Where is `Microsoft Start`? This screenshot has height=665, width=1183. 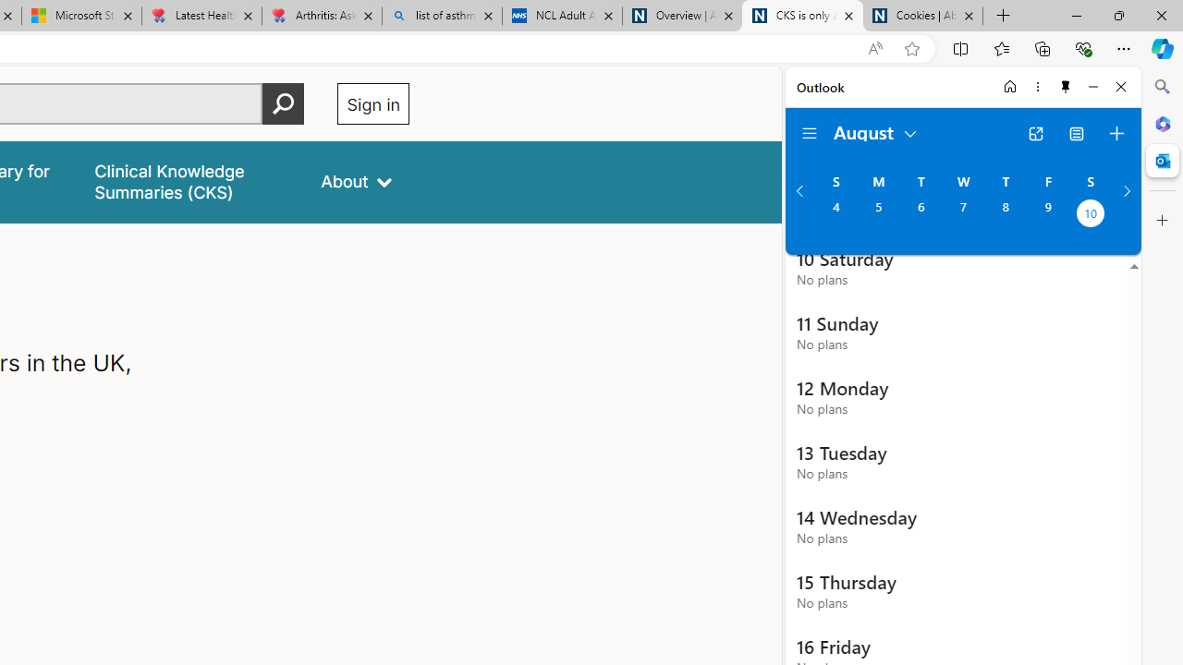 Microsoft Start is located at coordinates (81, 17).